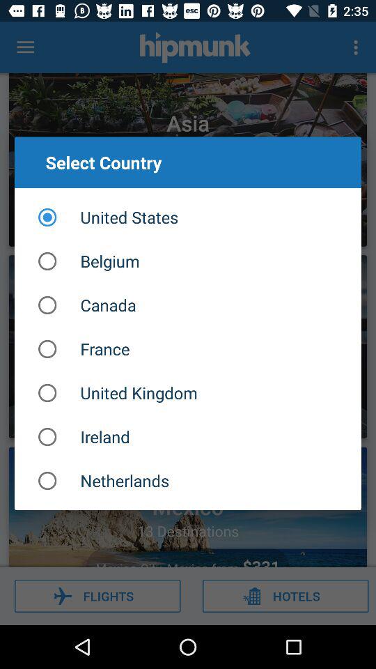  What do you see at coordinates (188, 261) in the screenshot?
I see `launch the item below the united states item` at bounding box center [188, 261].